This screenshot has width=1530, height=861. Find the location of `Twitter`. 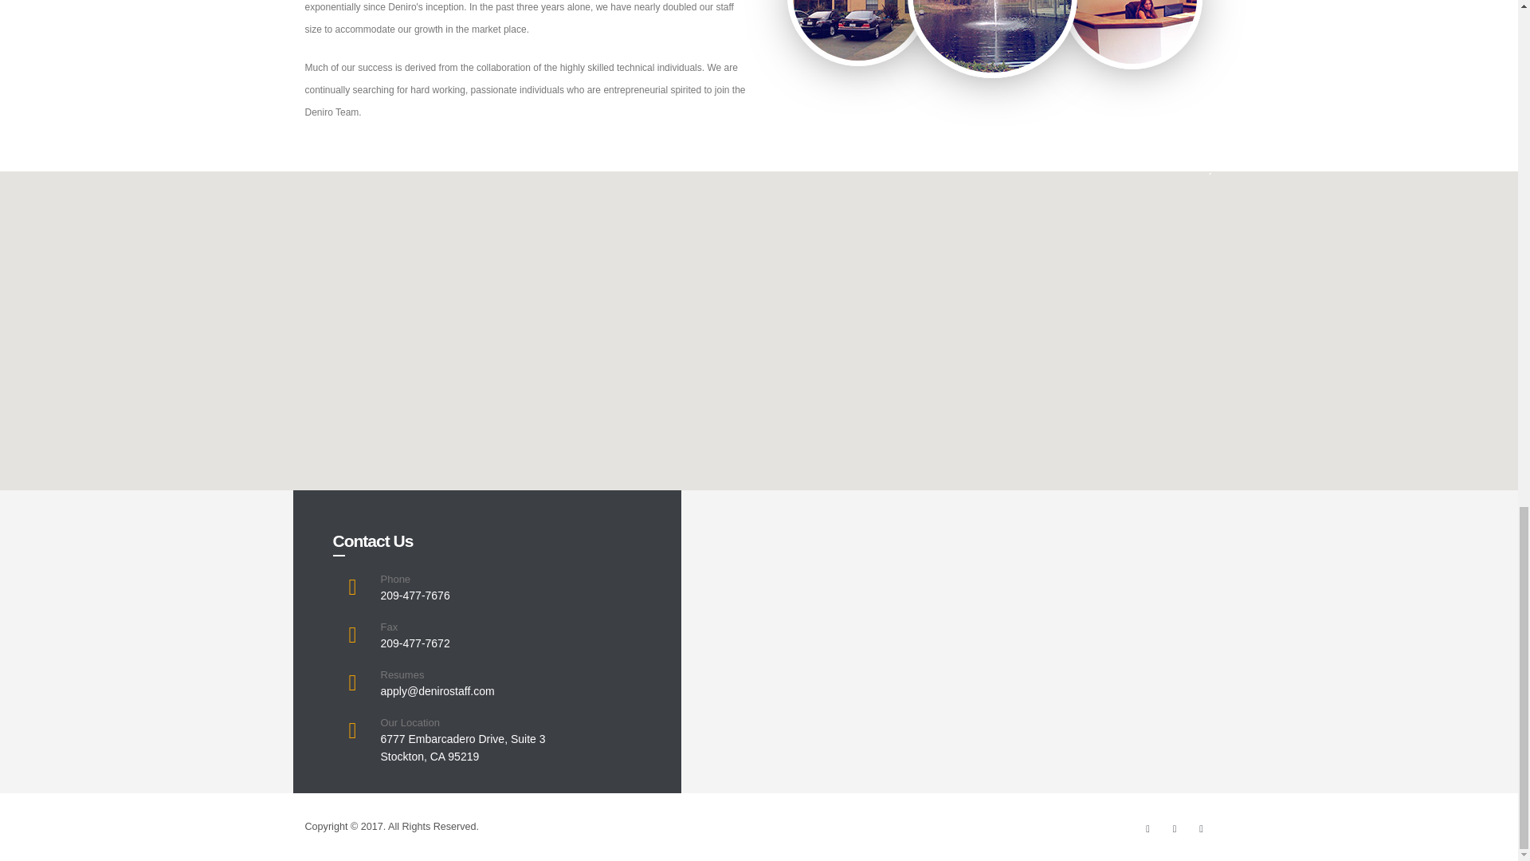

Twitter is located at coordinates (1175, 829).